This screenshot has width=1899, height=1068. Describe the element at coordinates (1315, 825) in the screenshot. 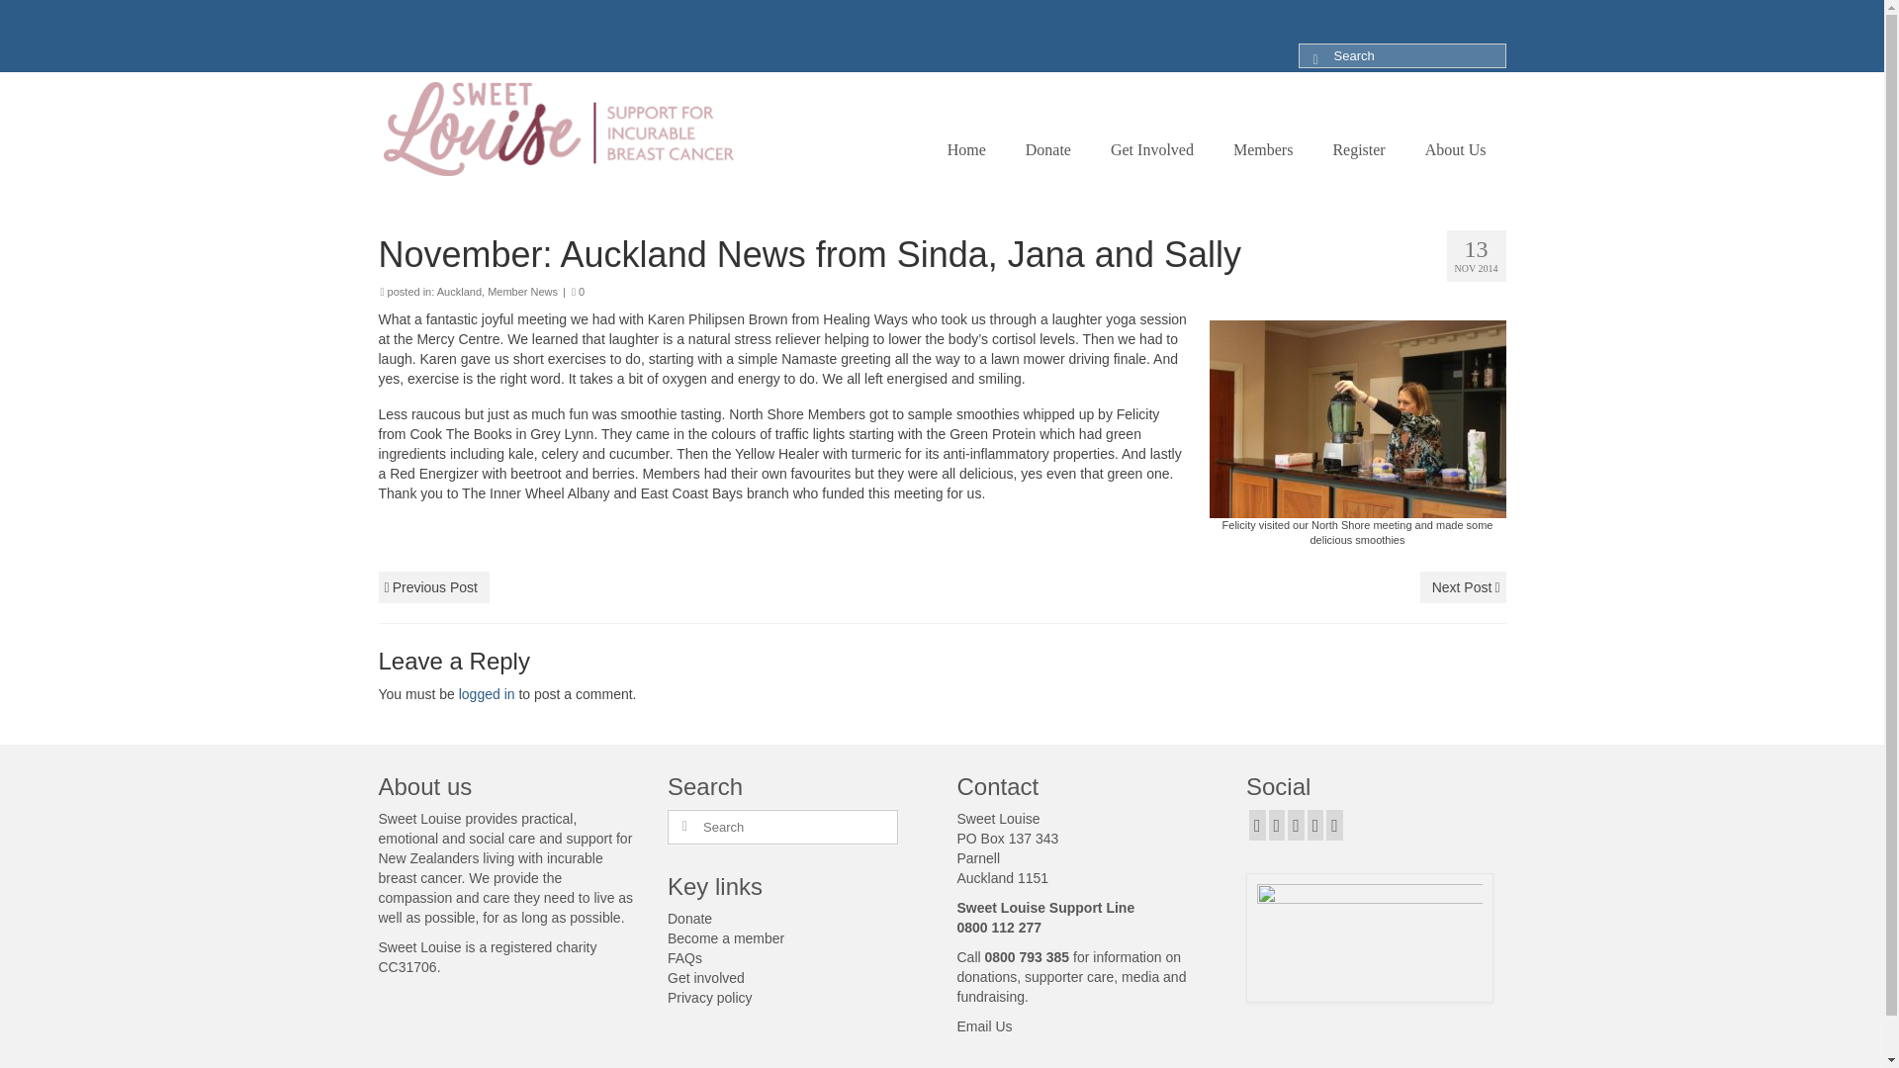

I see `YouTube` at that location.